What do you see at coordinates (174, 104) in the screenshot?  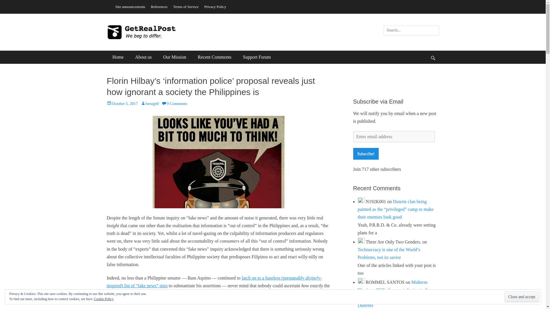 I see `9 Comments` at bounding box center [174, 104].